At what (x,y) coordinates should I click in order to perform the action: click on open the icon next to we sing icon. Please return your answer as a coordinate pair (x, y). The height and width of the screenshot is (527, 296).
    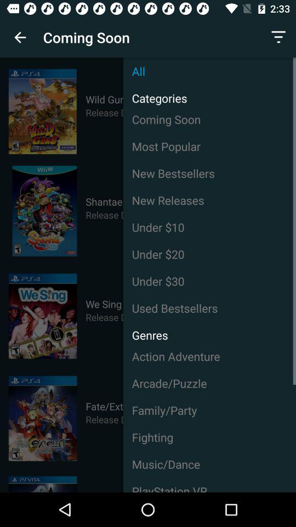
    Looking at the image, I should click on (209, 308).